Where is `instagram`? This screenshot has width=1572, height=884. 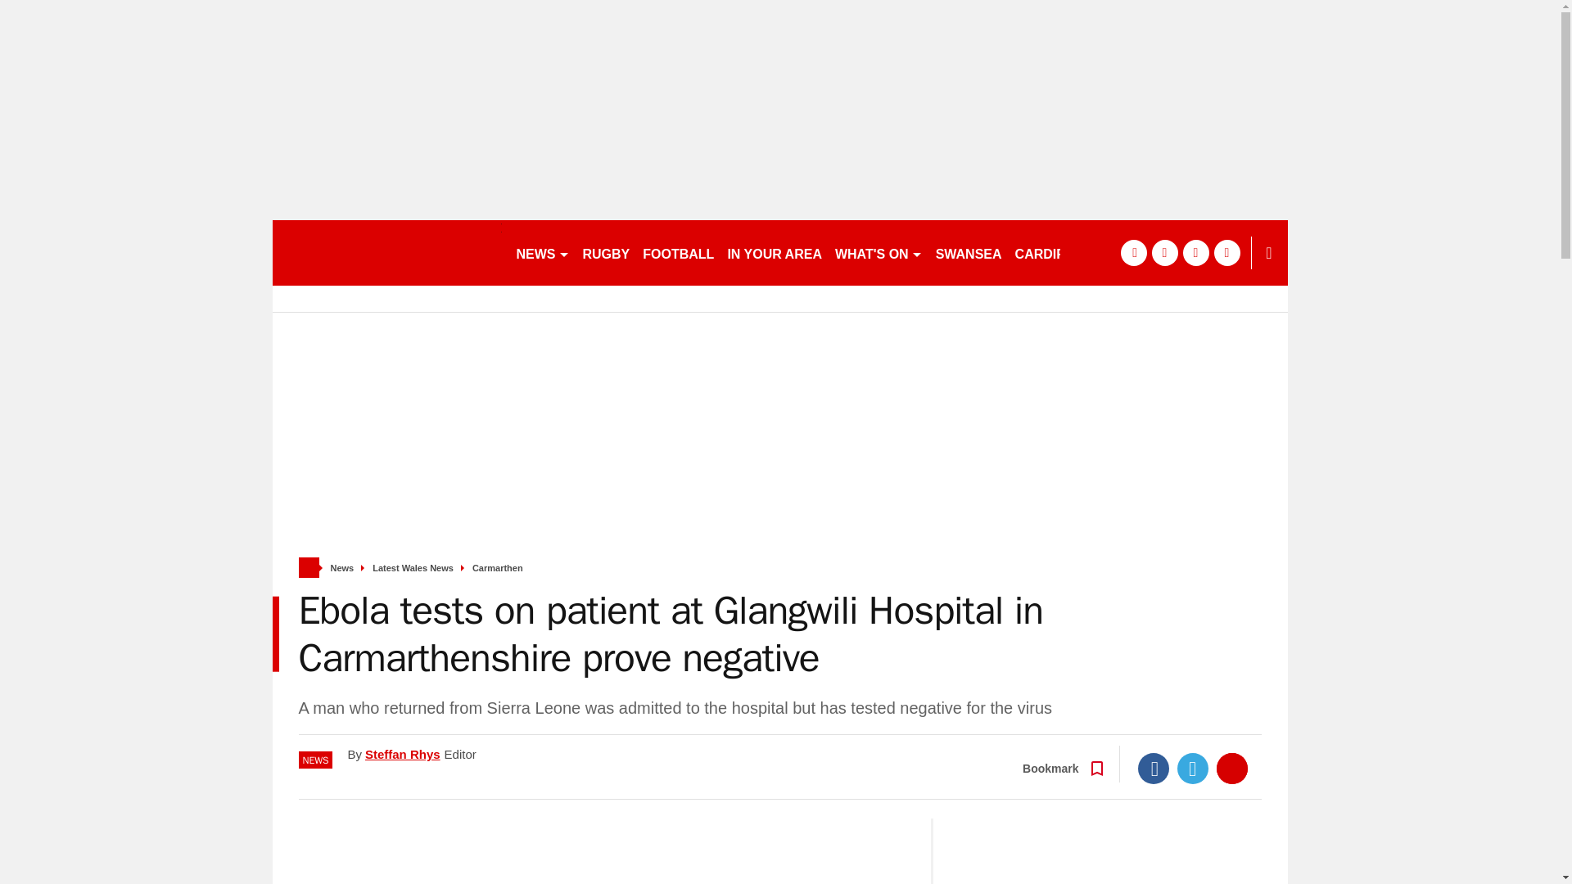 instagram is located at coordinates (1226, 252).